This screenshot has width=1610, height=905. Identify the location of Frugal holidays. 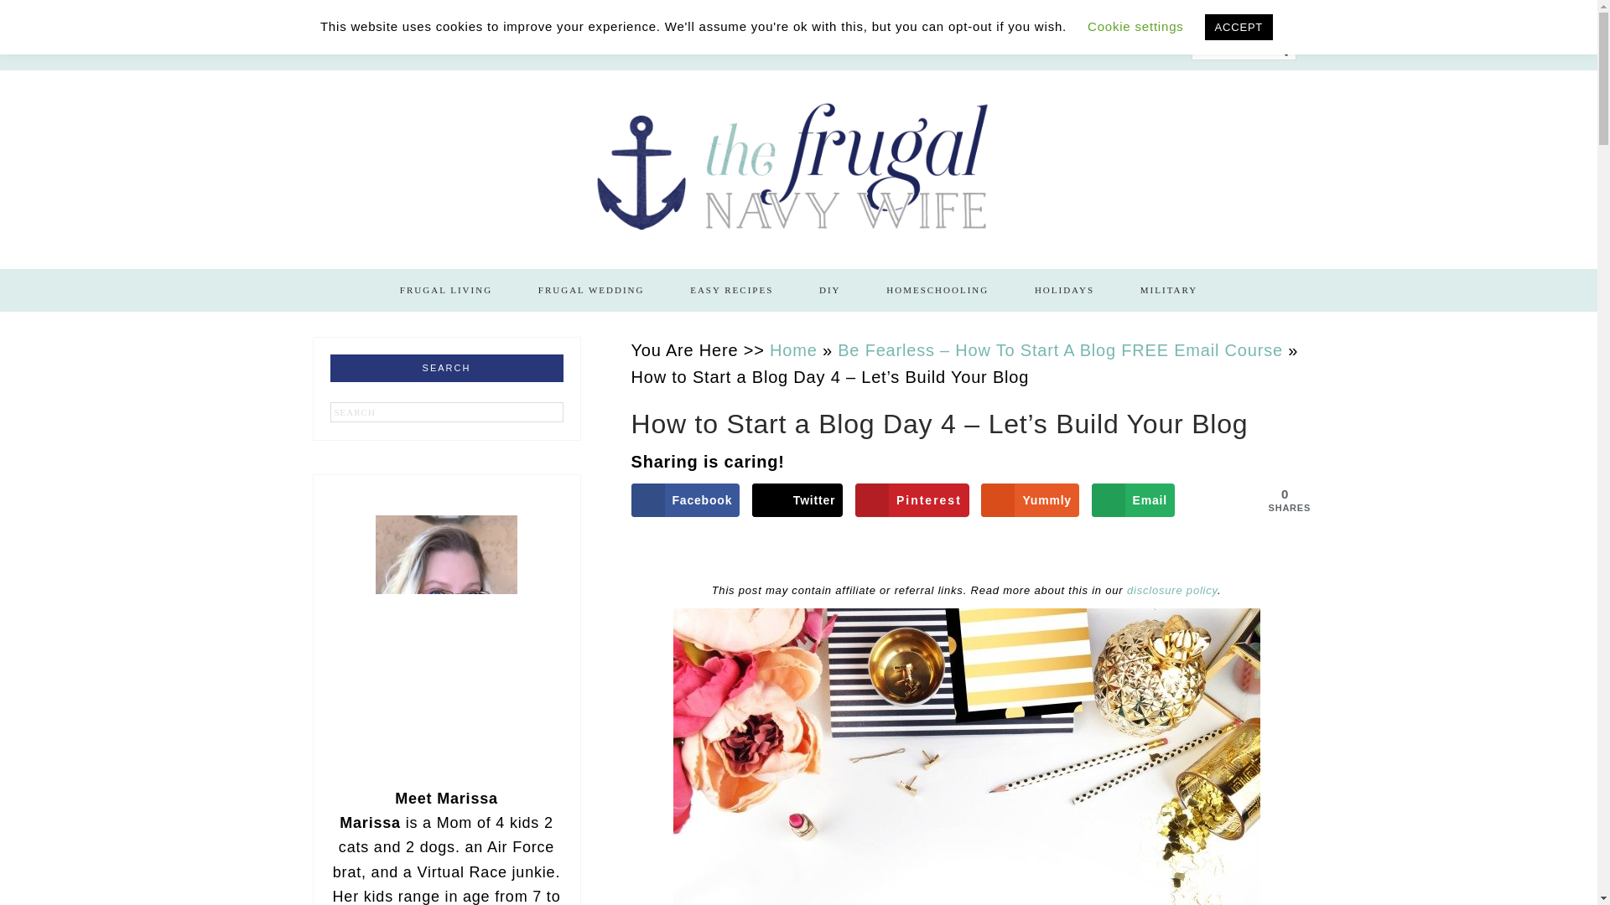
(1065, 289).